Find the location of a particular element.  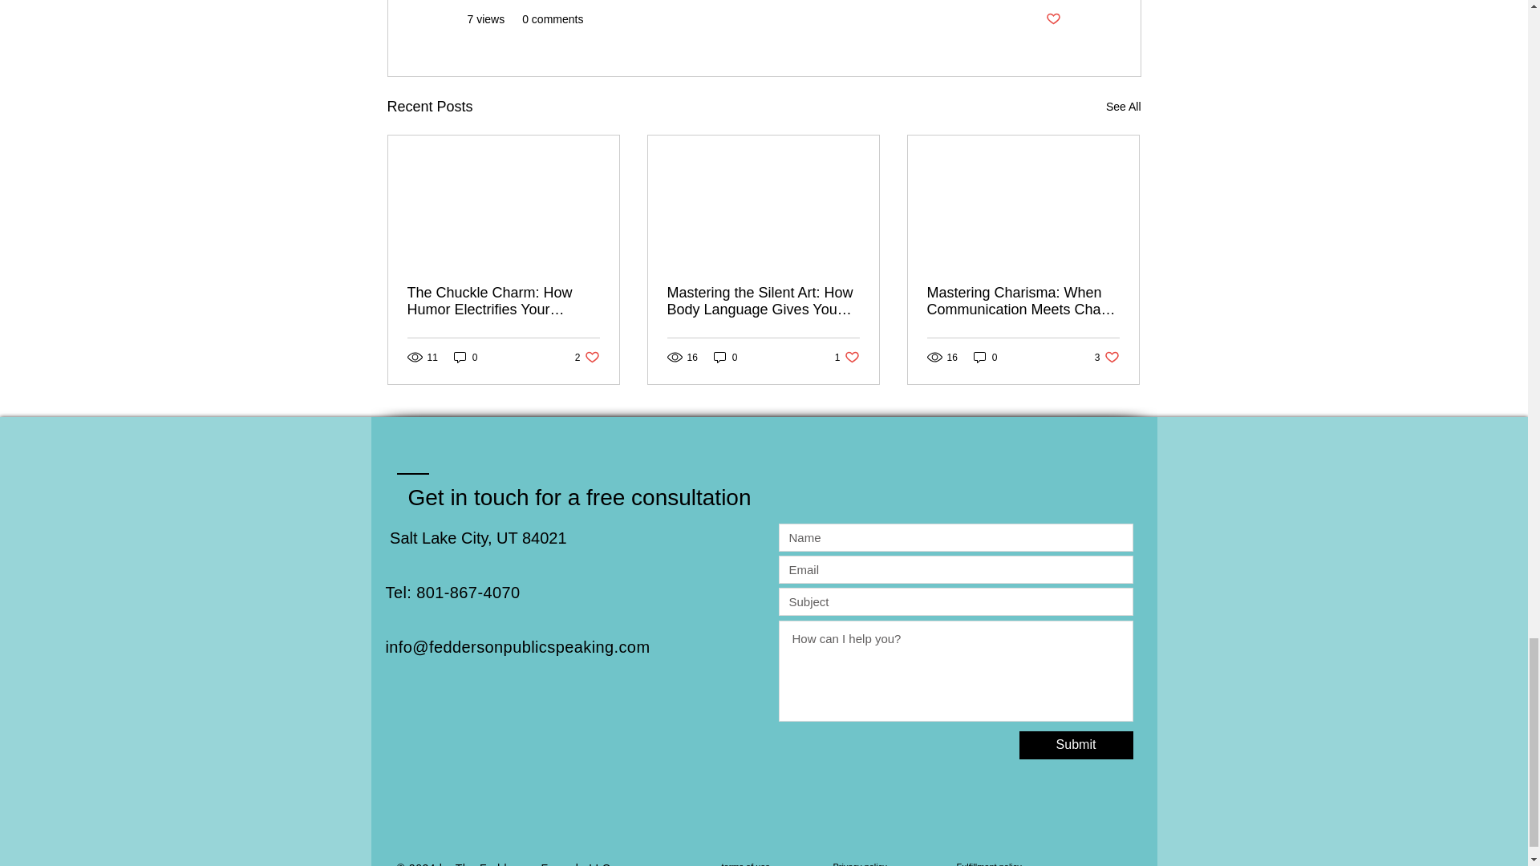

Post not marked as liked is located at coordinates (1123, 106).